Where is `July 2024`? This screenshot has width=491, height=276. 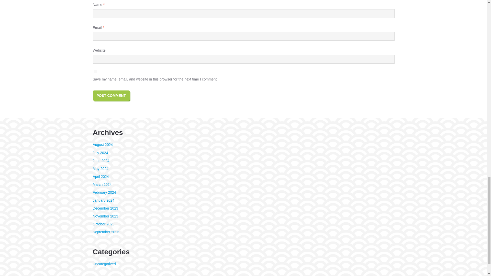
July 2024 is located at coordinates (100, 153).